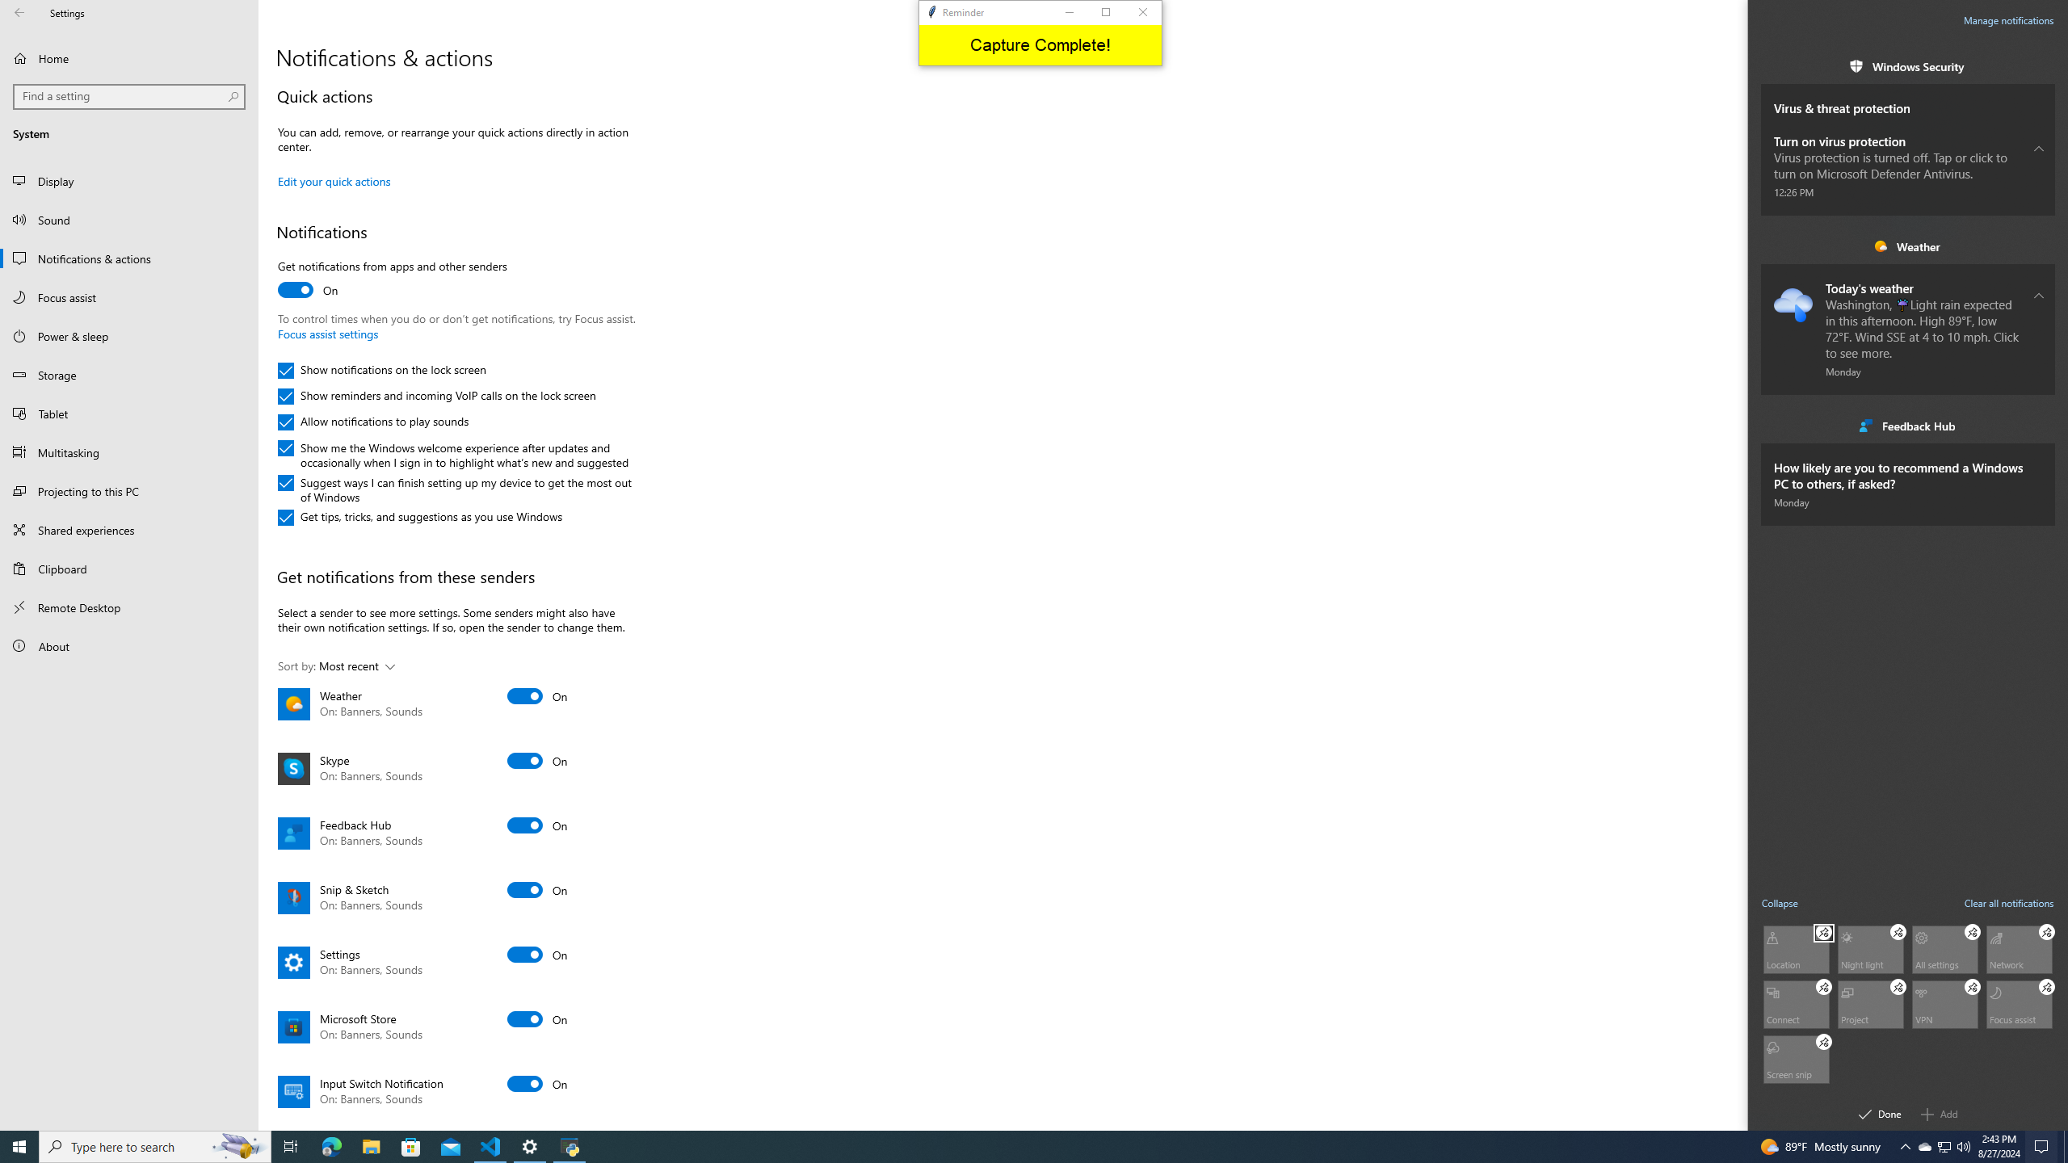 This screenshot has width=2068, height=1163. I want to click on Clear all notifications for Windows Security, so click(2039, 66).